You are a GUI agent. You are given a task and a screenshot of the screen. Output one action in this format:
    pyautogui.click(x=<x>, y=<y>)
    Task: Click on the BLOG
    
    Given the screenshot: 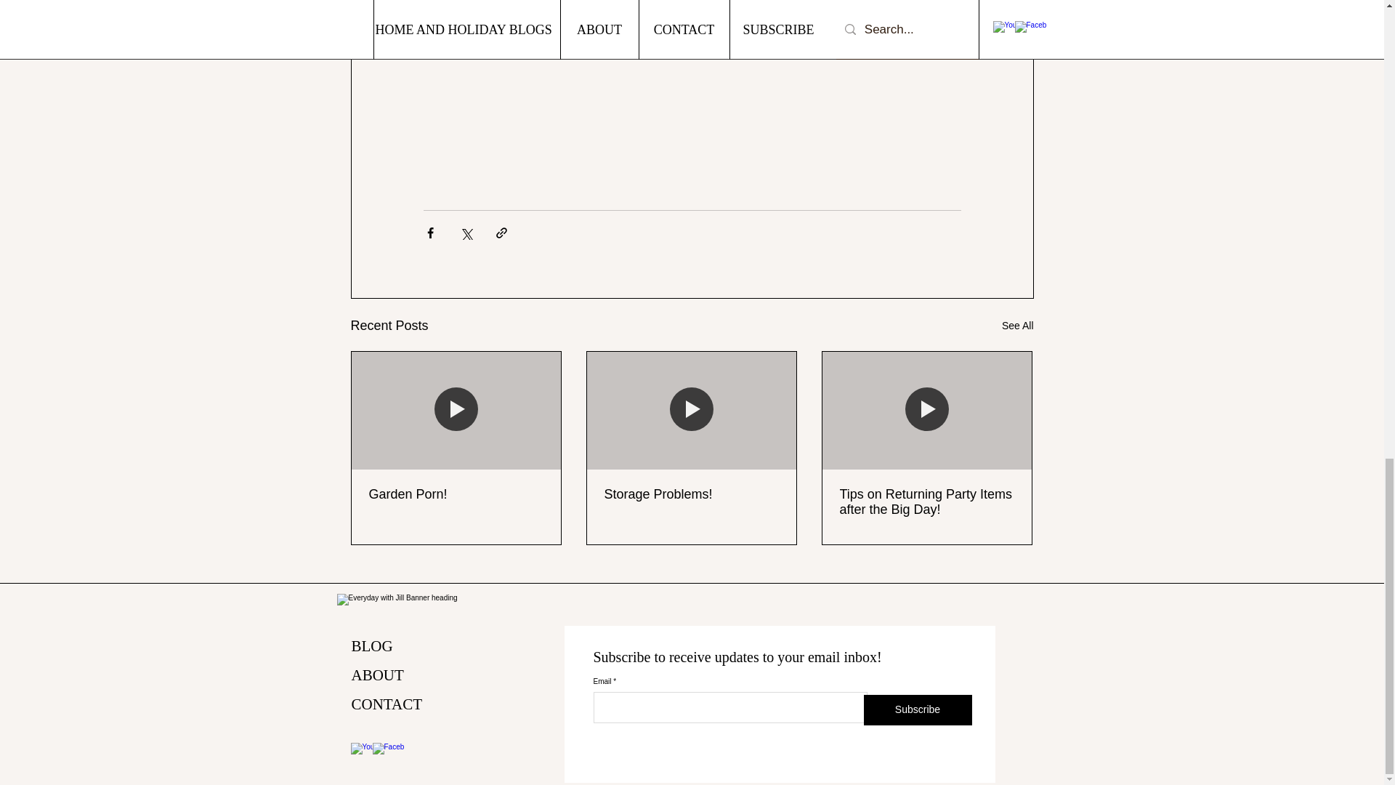 What is the action you would take?
    pyautogui.click(x=372, y=645)
    